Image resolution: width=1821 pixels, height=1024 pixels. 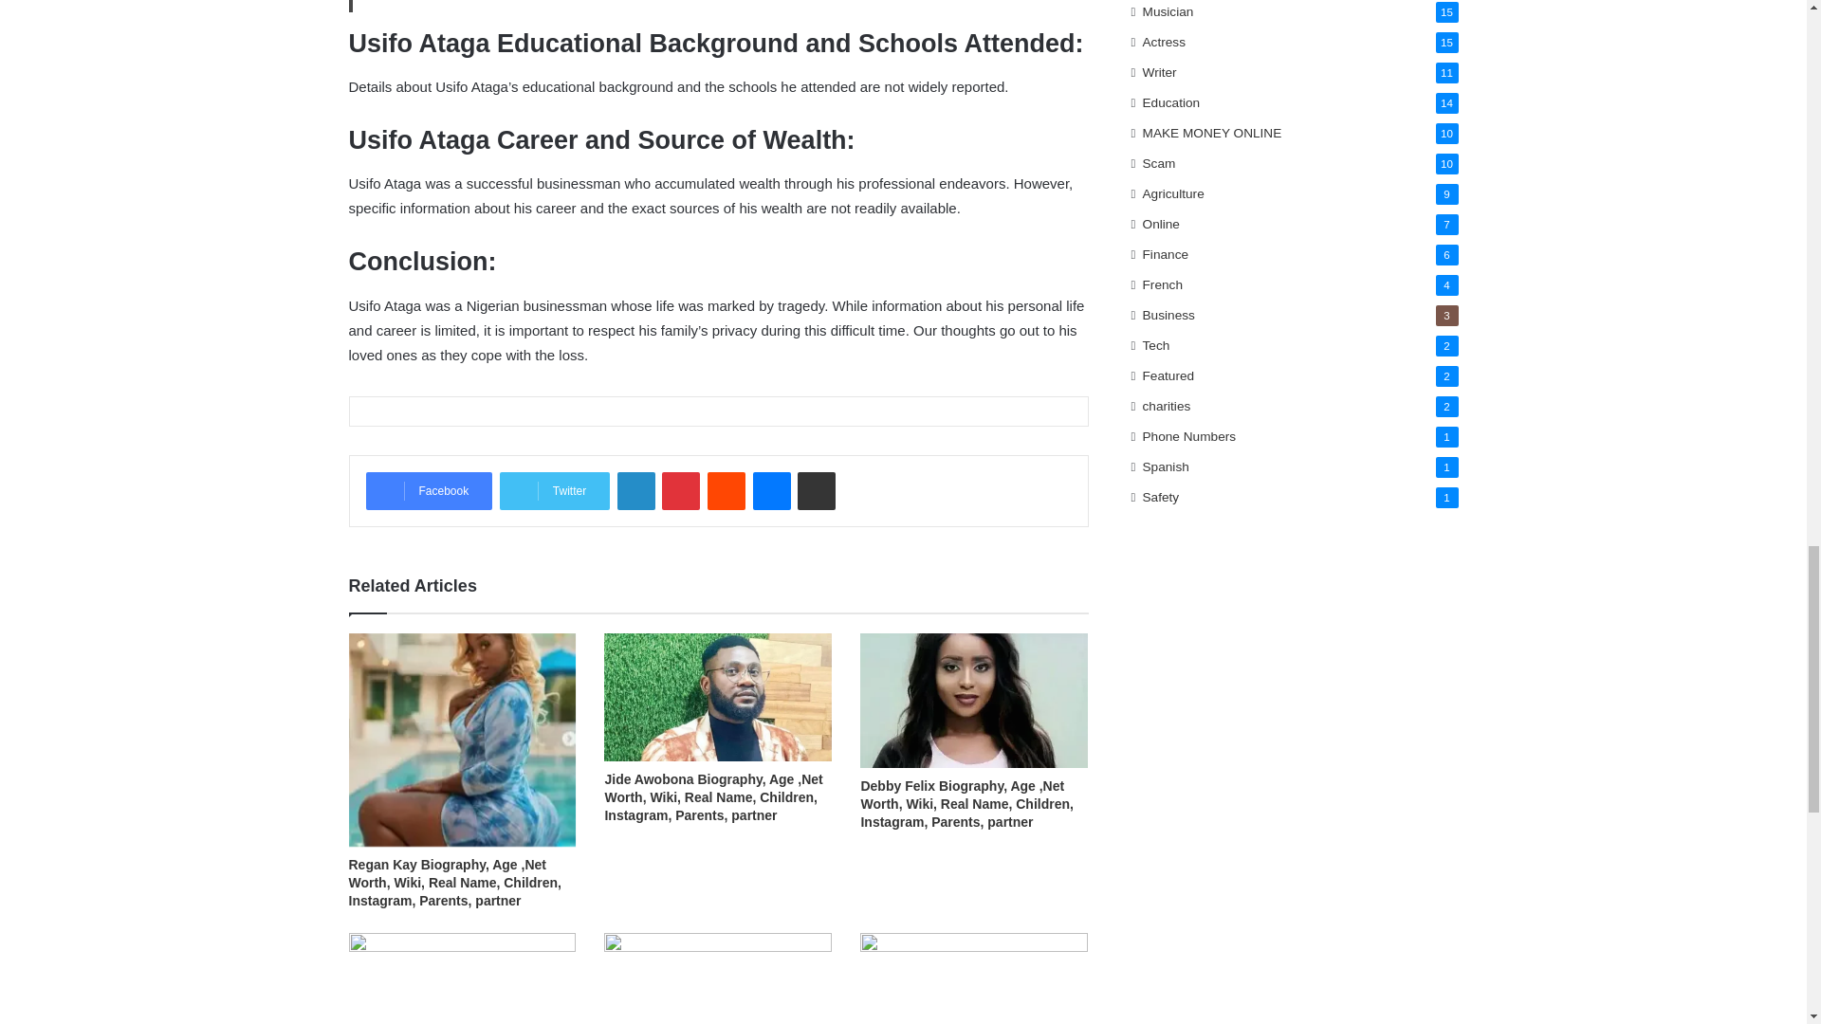 What do you see at coordinates (681, 490) in the screenshot?
I see `Pinterest` at bounding box center [681, 490].